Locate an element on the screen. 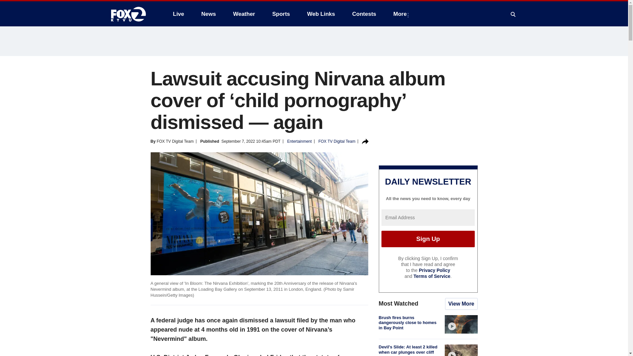 The height and width of the screenshot is (356, 633). Web Links is located at coordinates (321, 14).